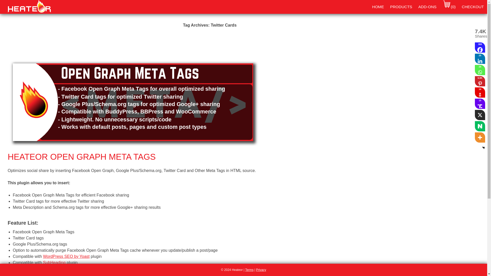 Image resolution: width=491 pixels, height=276 pixels. I want to click on More, so click(480, 137).